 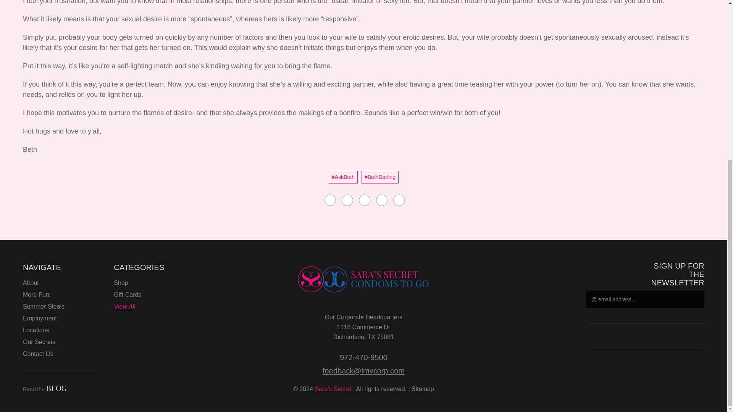 What do you see at coordinates (700, 337) in the screenshot?
I see `Twitter` at bounding box center [700, 337].